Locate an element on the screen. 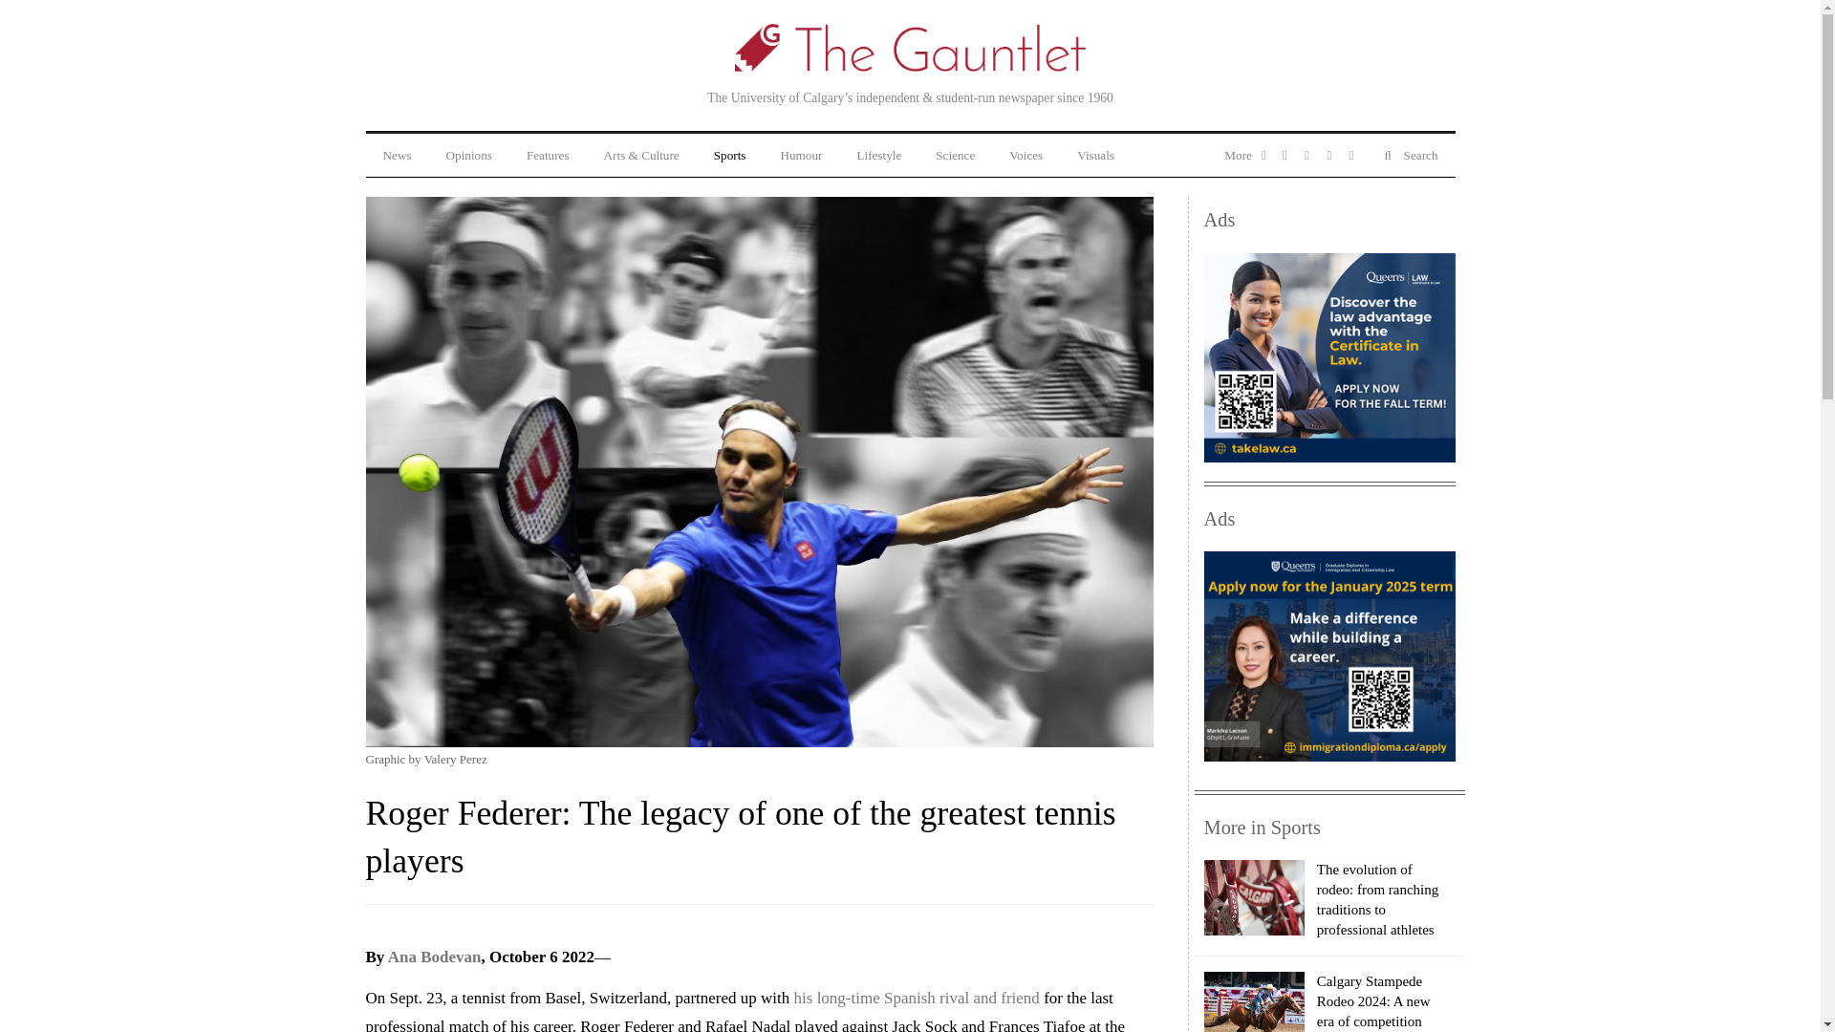  Humour is located at coordinates (801, 155).